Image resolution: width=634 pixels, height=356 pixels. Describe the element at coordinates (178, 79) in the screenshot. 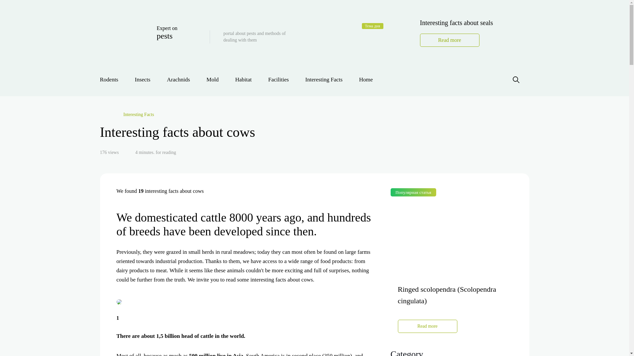

I see `Home` at that location.